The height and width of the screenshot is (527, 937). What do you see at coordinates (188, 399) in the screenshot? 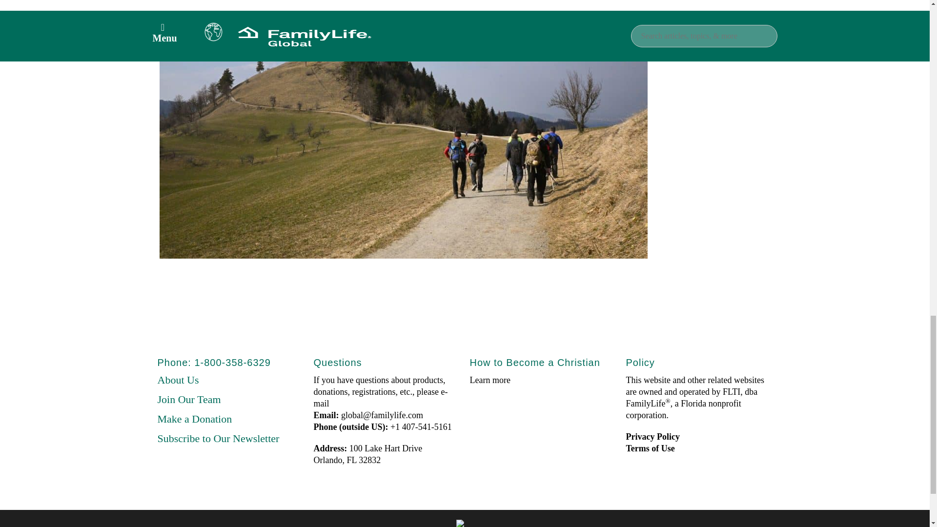
I see `Join Our Team` at bounding box center [188, 399].